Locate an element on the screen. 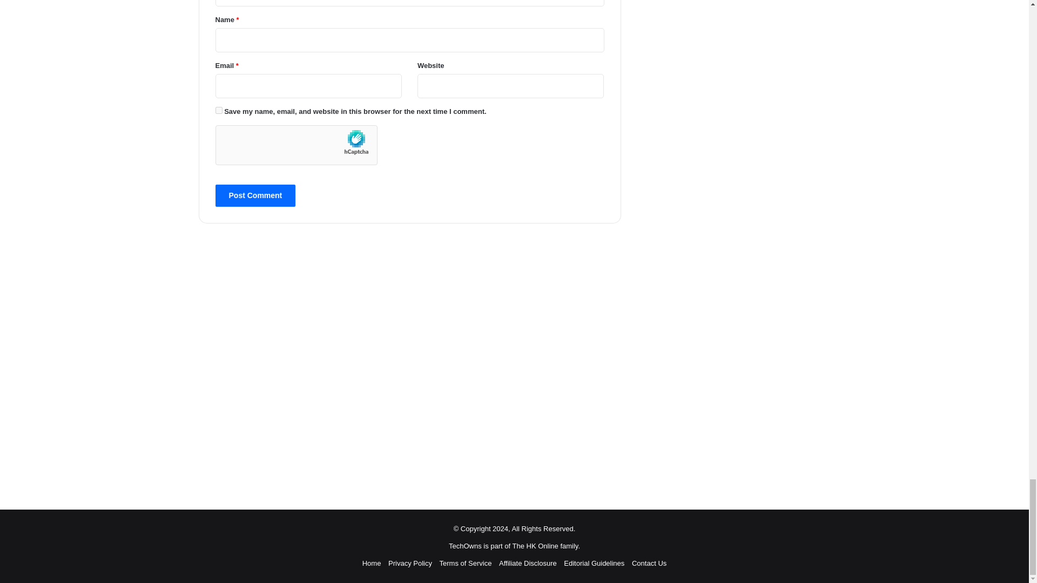 The image size is (1037, 583). Post Comment is located at coordinates (255, 195).